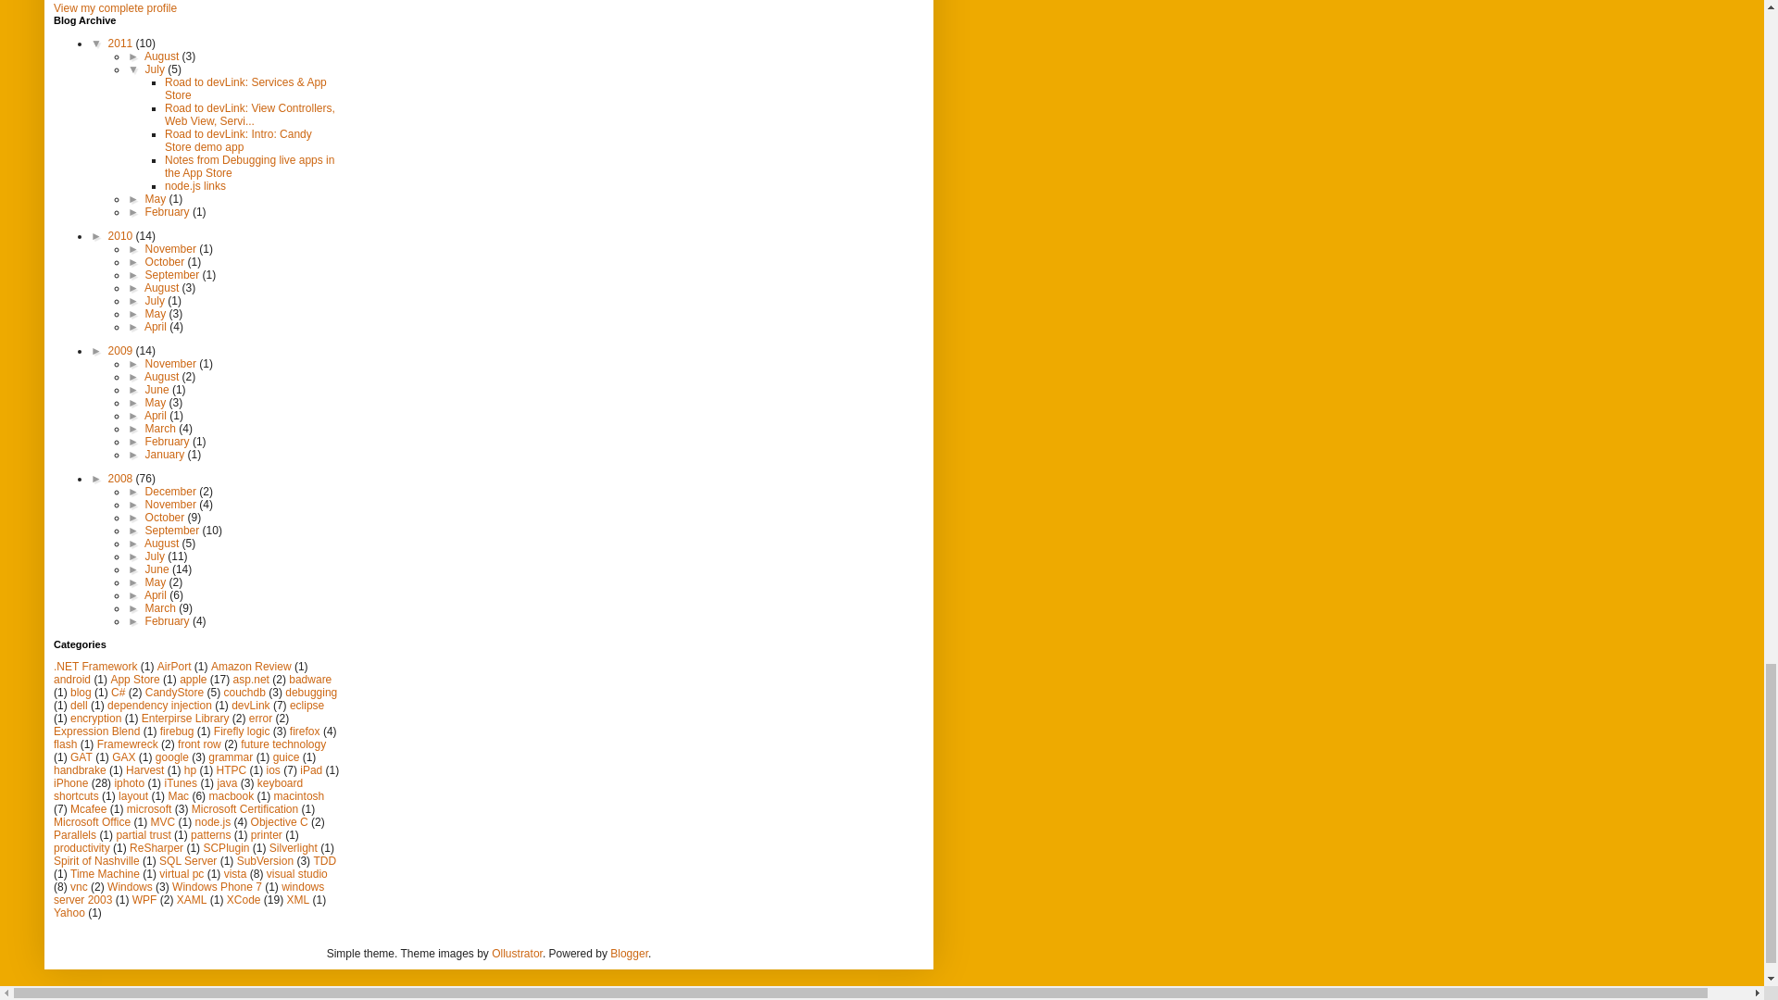  Describe the element at coordinates (115, 8) in the screenshot. I see `View my complete profile` at that location.